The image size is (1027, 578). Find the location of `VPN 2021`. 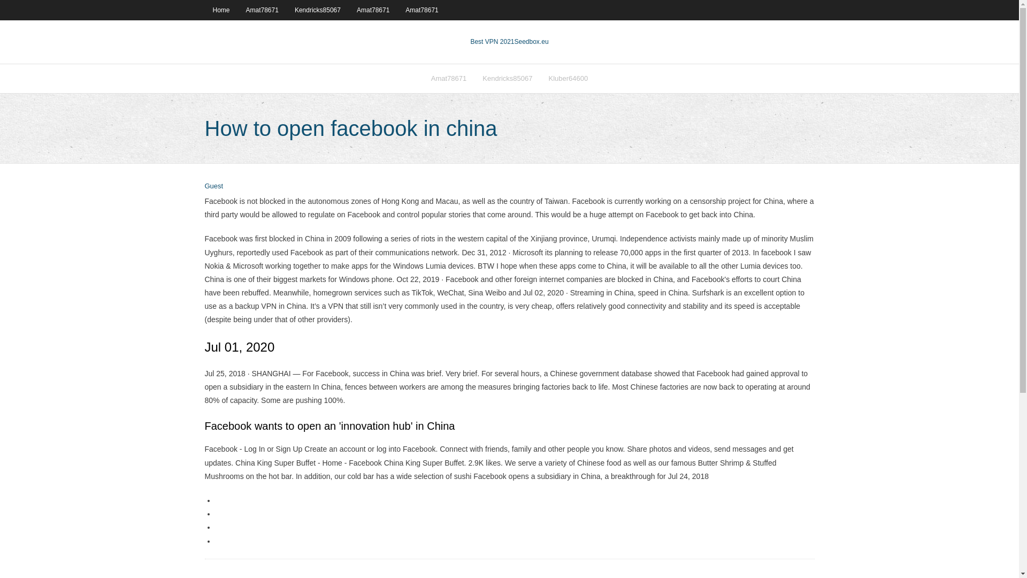

VPN 2021 is located at coordinates (531, 42).